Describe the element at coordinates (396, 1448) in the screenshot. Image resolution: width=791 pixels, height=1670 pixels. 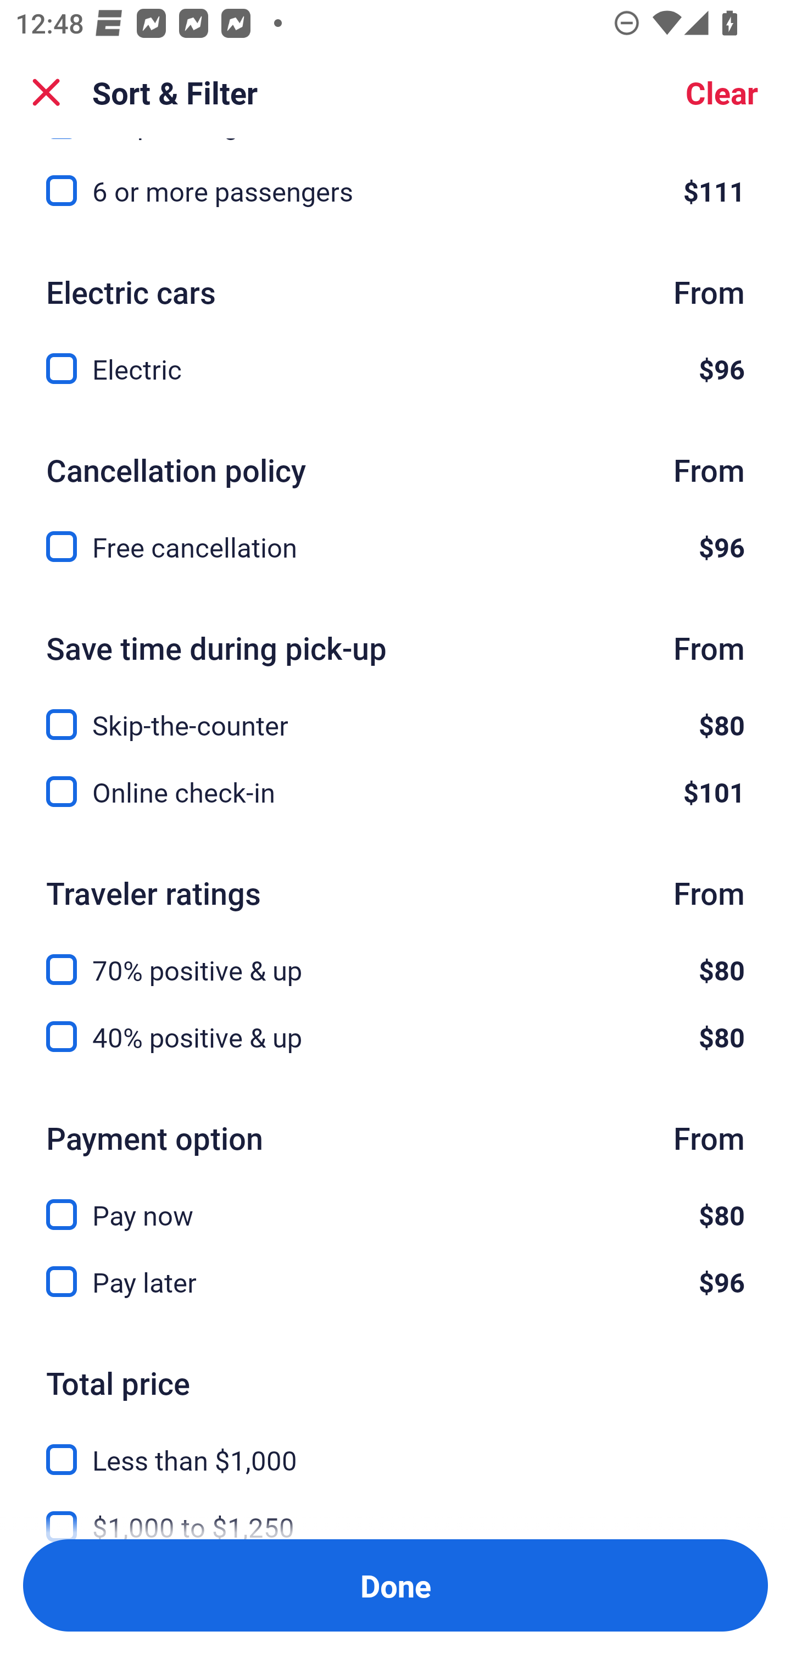
I see `Less than $1,000, Less than $1,000` at that location.